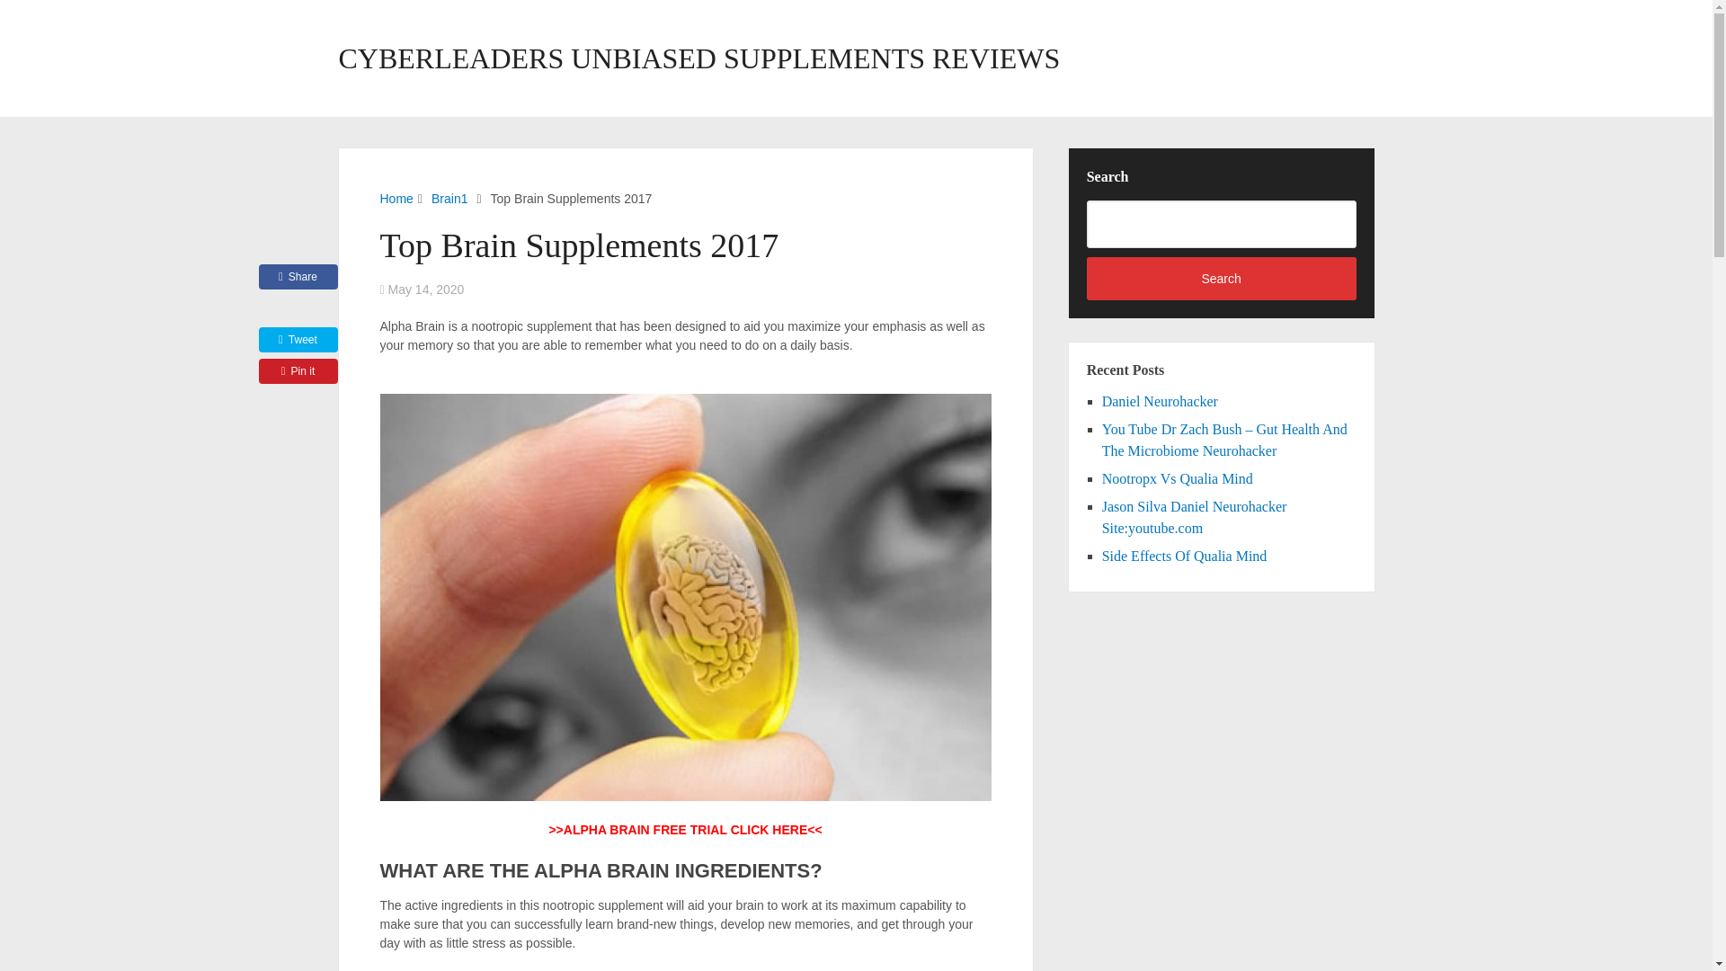  I want to click on Jason Silva Daniel Neurohacker Site:youtube.com, so click(1195, 518).